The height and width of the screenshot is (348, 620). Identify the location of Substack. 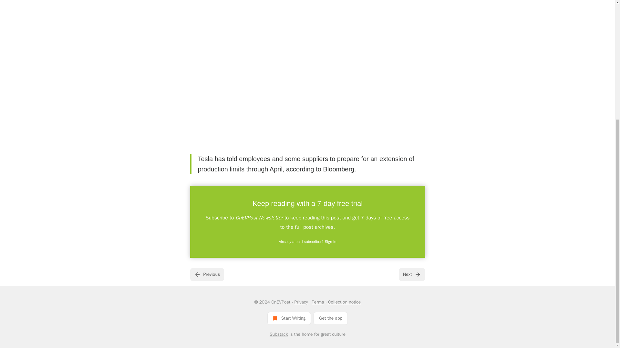
(279, 334).